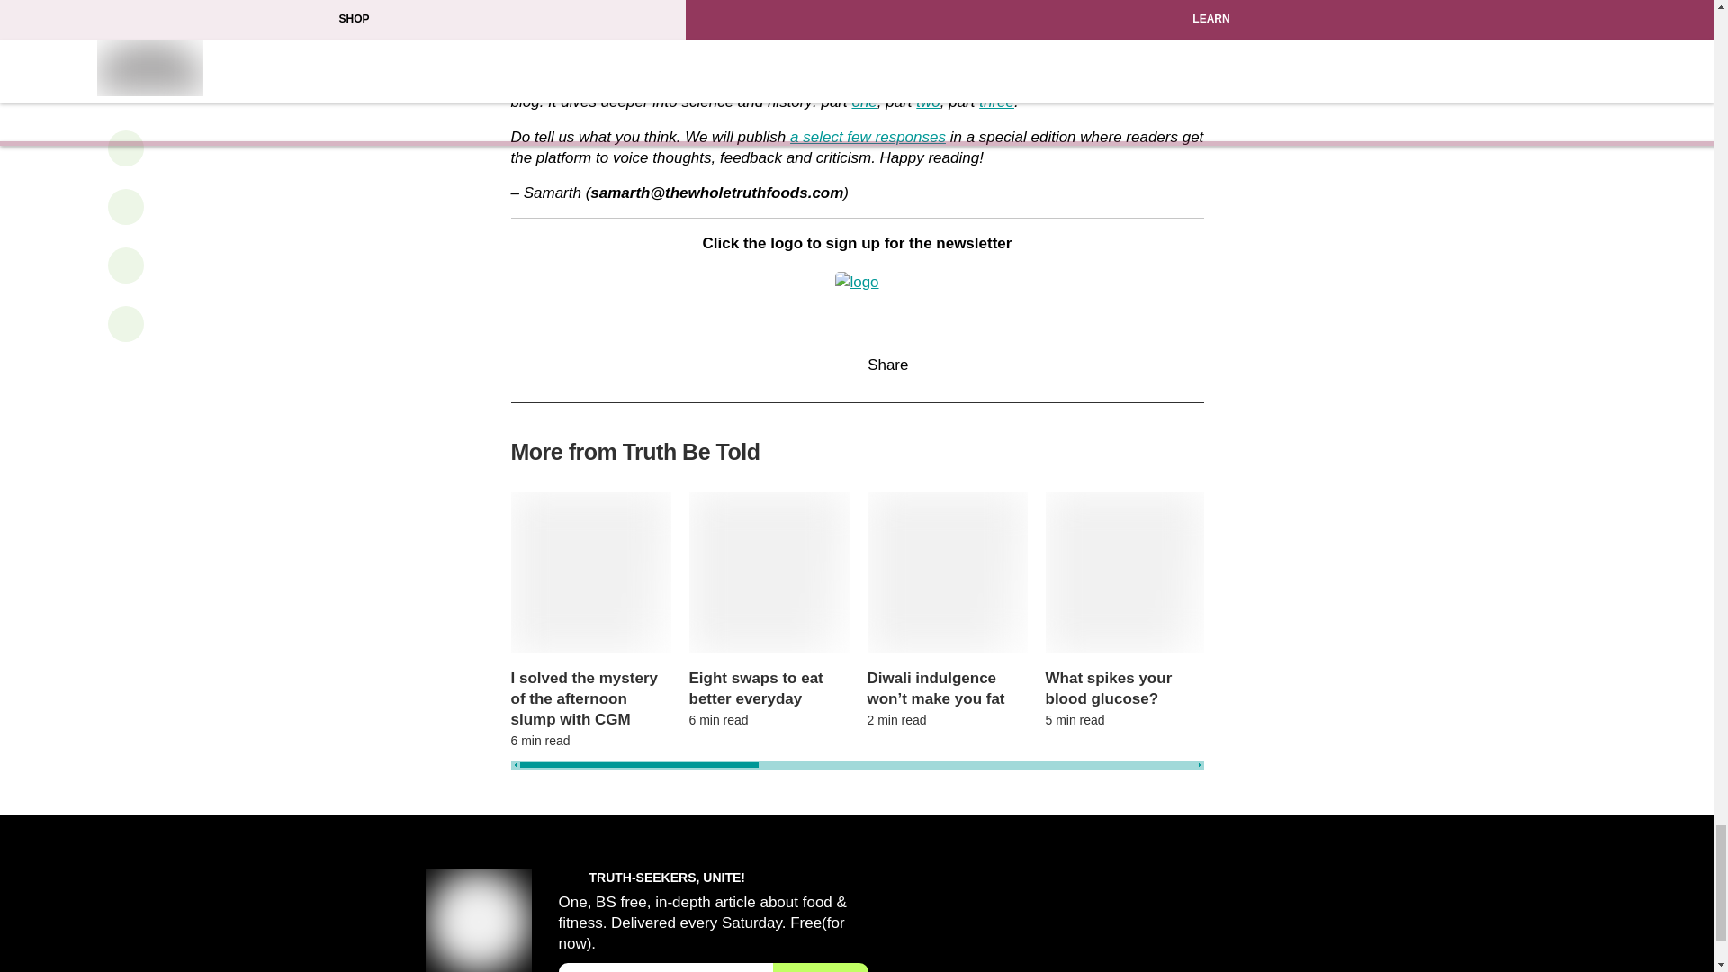 The width and height of the screenshot is (1728, 972). Describe the element at coordinates (706, 25) in the screenshot. I see `Swetha Sivakumar` at that location.